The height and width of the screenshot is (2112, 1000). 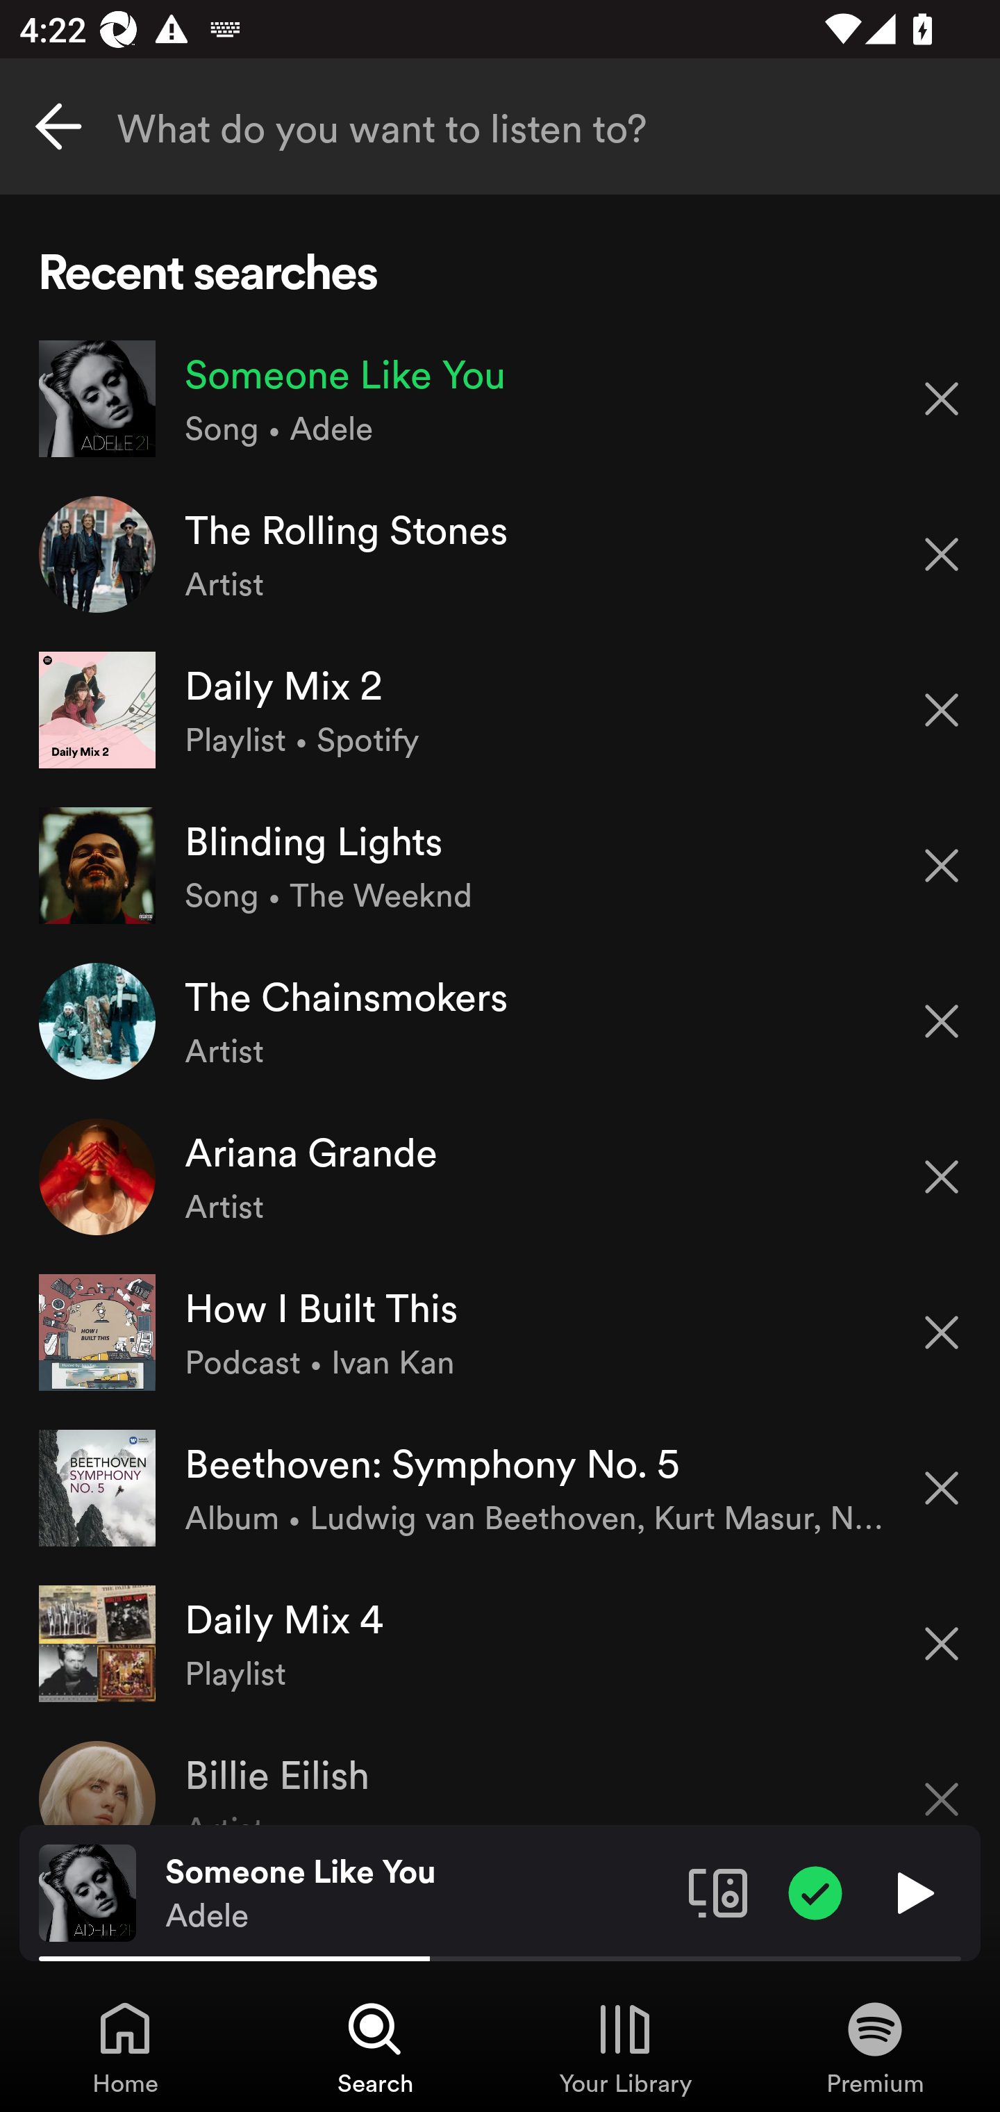 I want to click on Remove, so click(x=942, y=1488).